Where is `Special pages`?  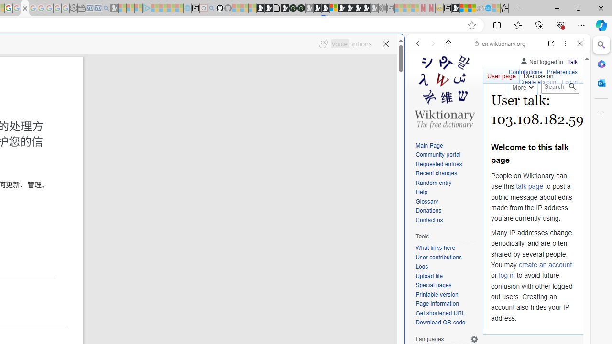 Special pages is located at coordinates (447, 286).